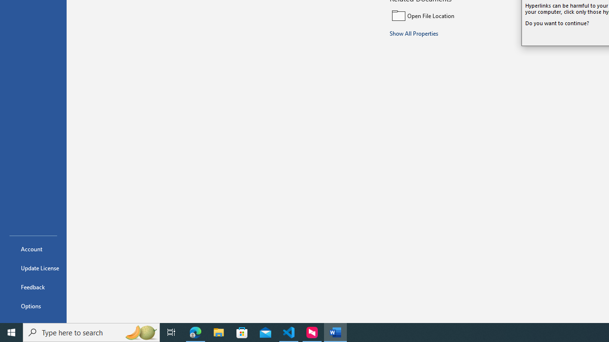  I want to click on Feedback, so click(33, 287).